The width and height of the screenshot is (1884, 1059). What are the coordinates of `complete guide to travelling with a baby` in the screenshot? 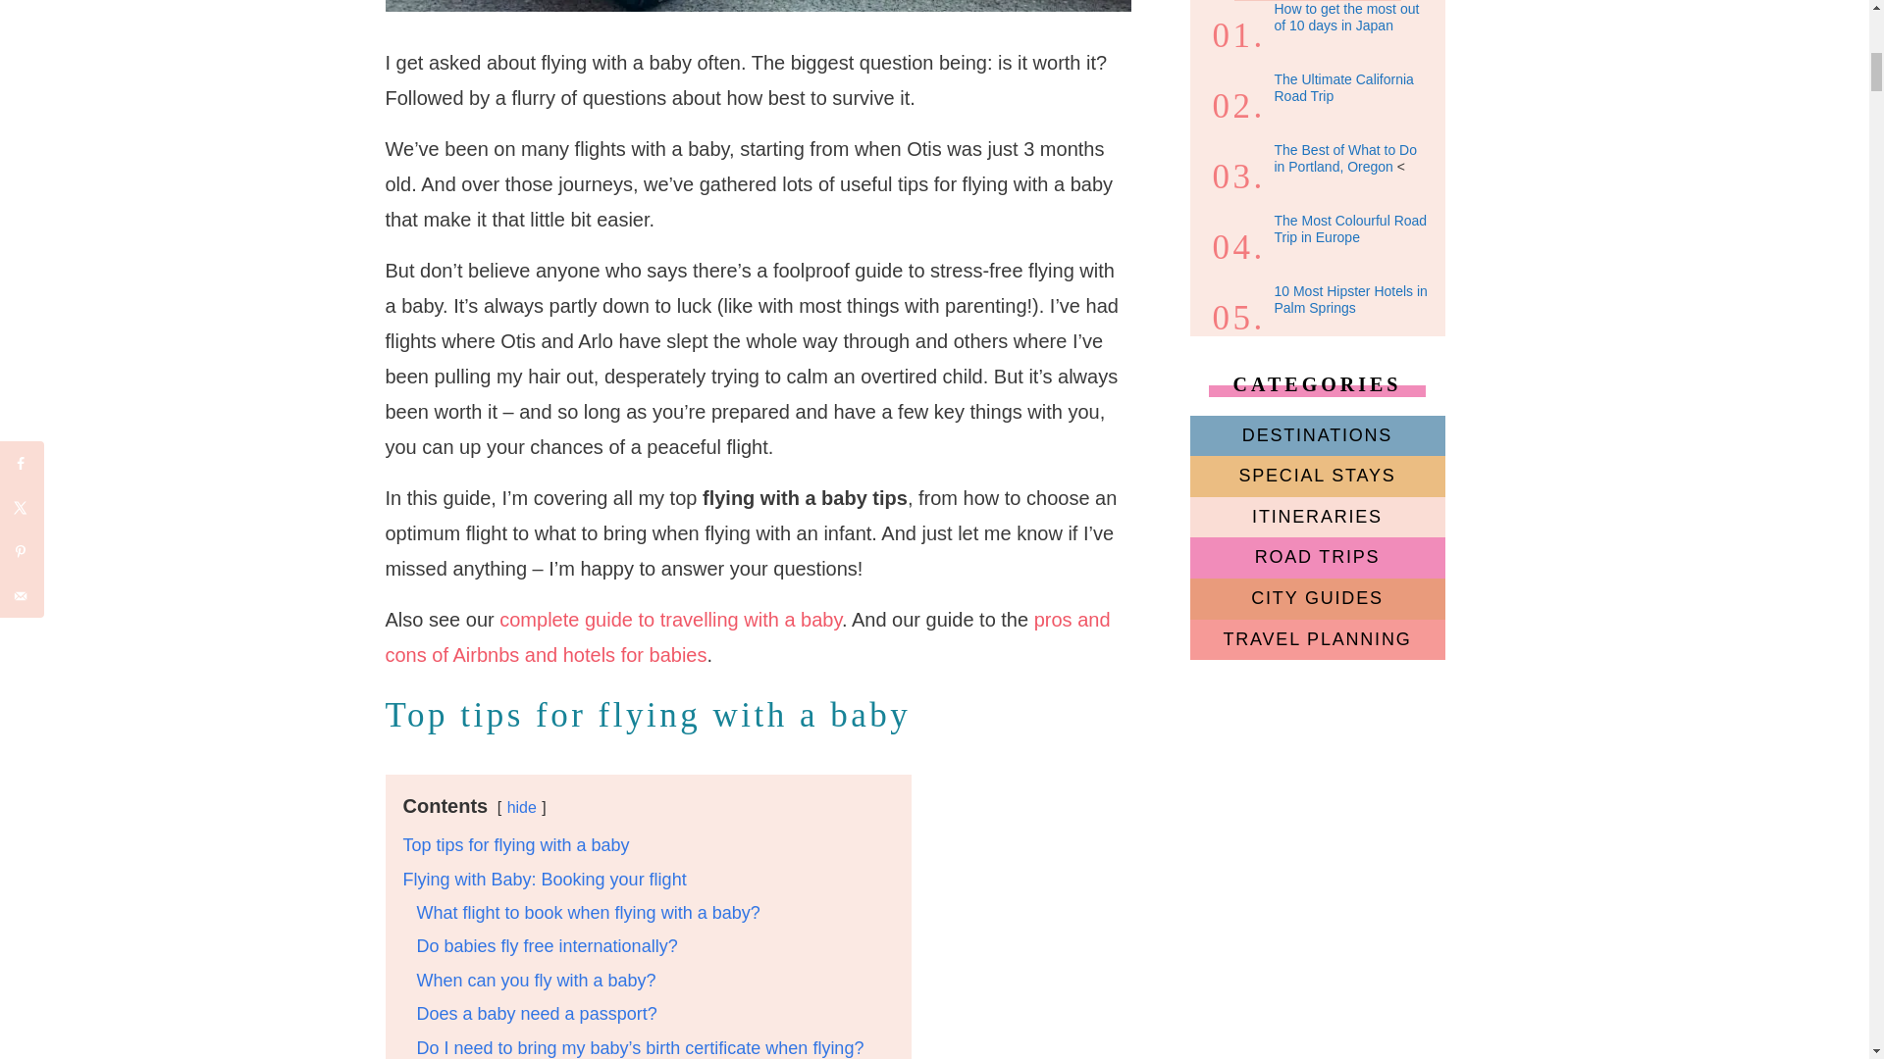 It's located at (670, 620).